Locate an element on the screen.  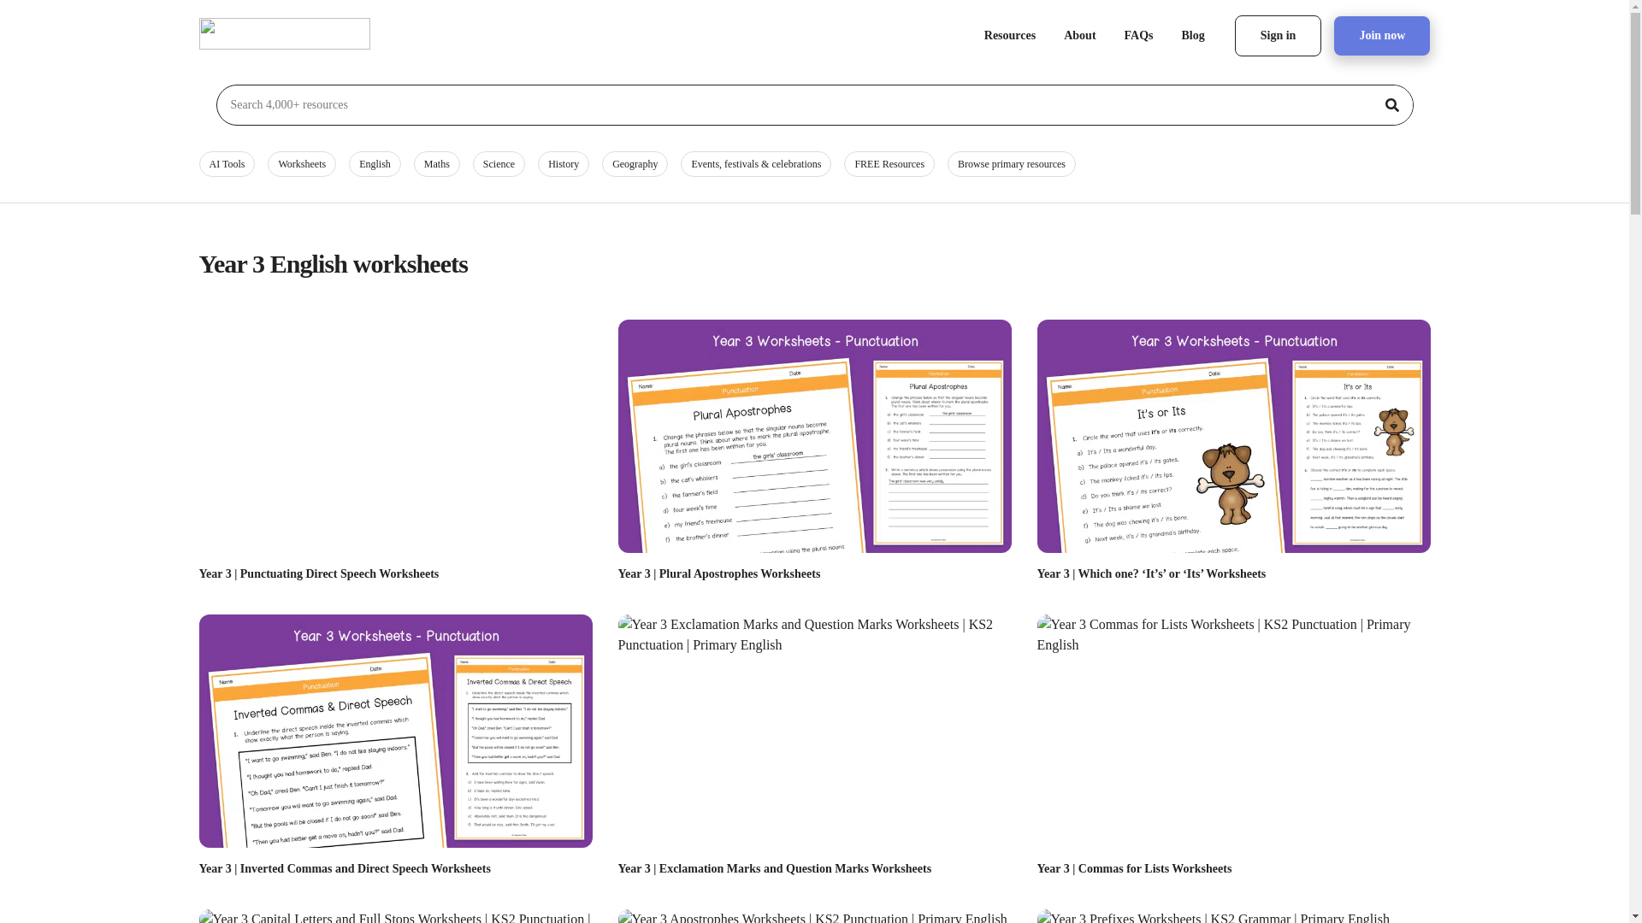
Geography is located at coordinates (635, 164).